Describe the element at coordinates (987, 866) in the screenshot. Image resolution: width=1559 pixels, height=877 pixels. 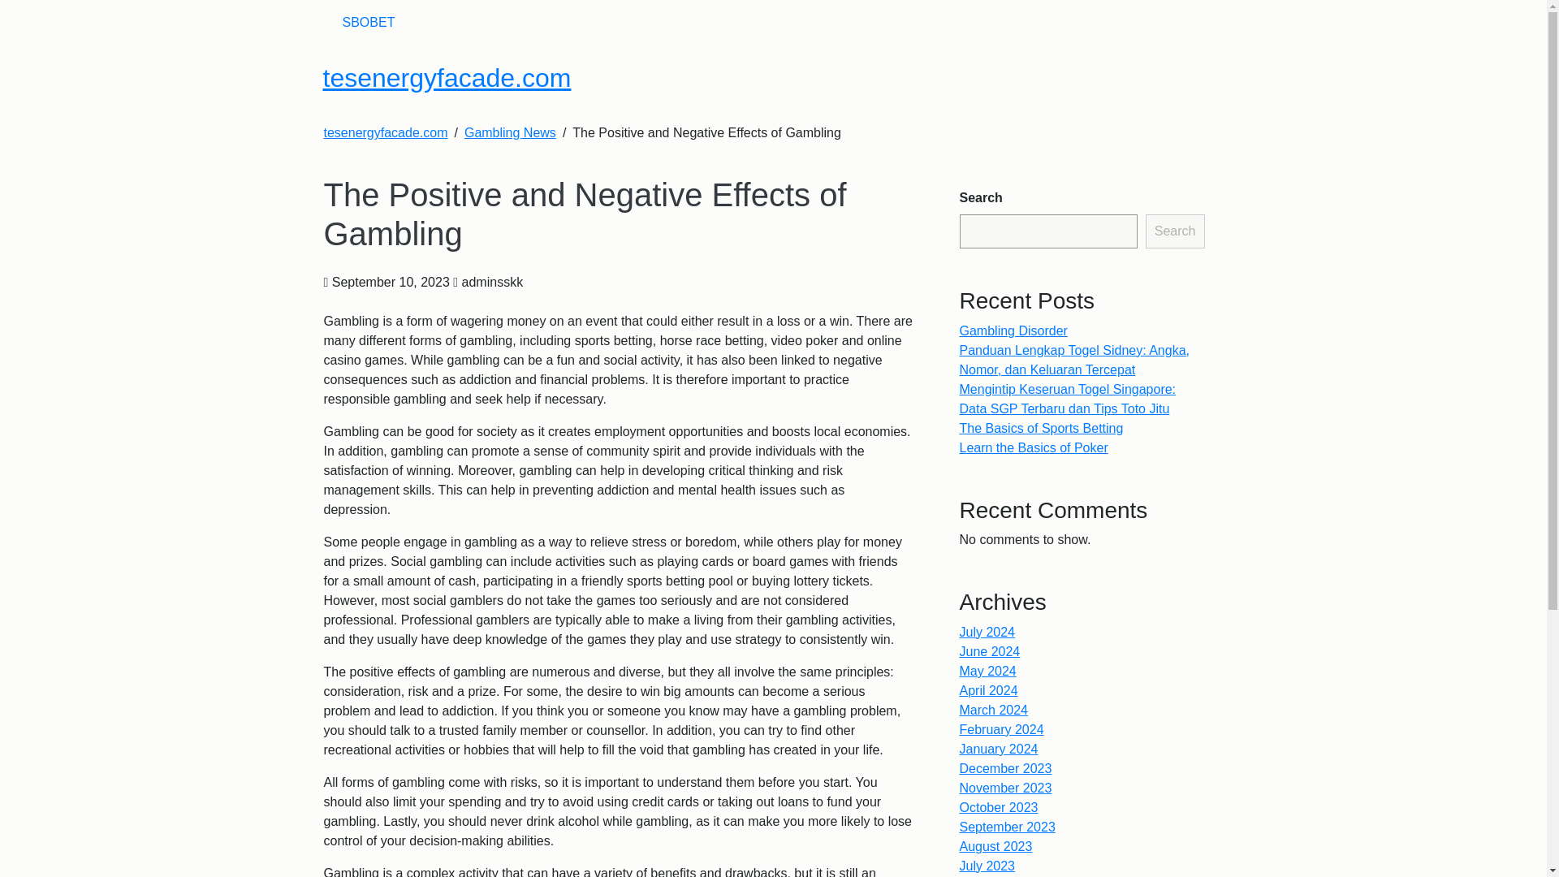
I see `July 2023` at that location.